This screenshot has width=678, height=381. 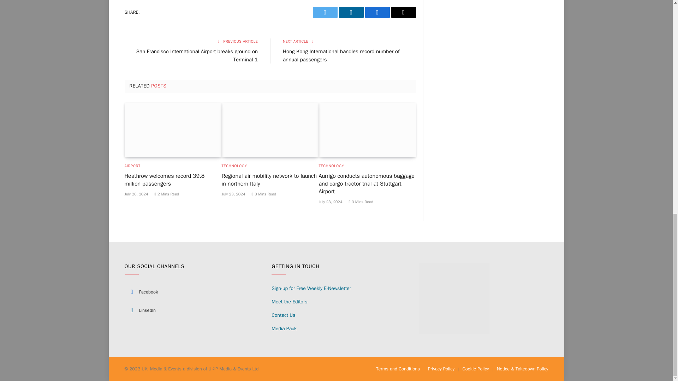 I want to click on Share via Email, so click(x=403, y=12).